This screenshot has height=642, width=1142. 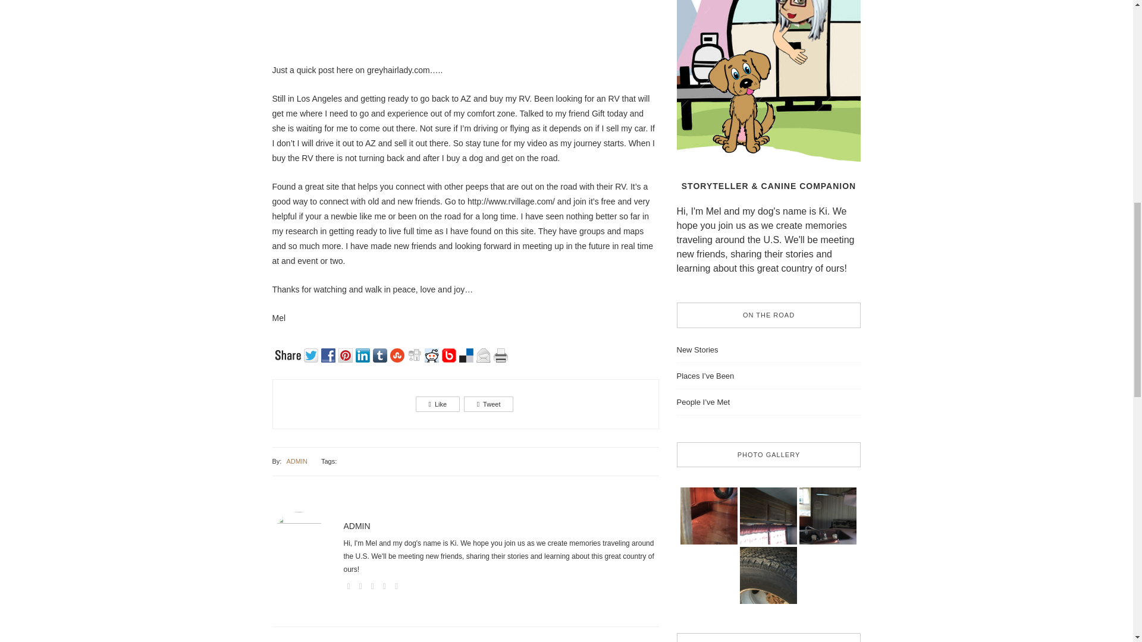 What do you see at coordinates (828, 515) in the screenshot?
I see `2016-02-07 08.28.39 ` at bounding box center [828, 515].